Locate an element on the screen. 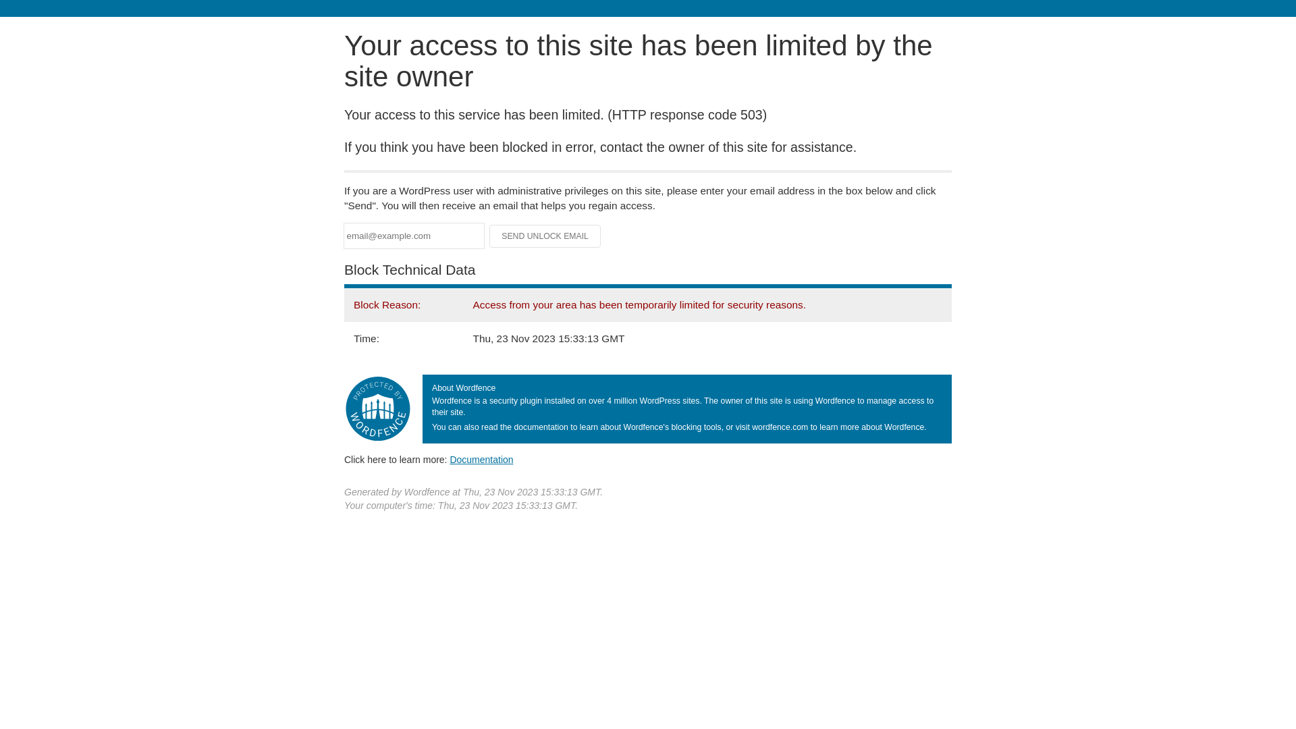 This screenshot has height=729, width=1296. Documentation is located at coordinates (481, 460).